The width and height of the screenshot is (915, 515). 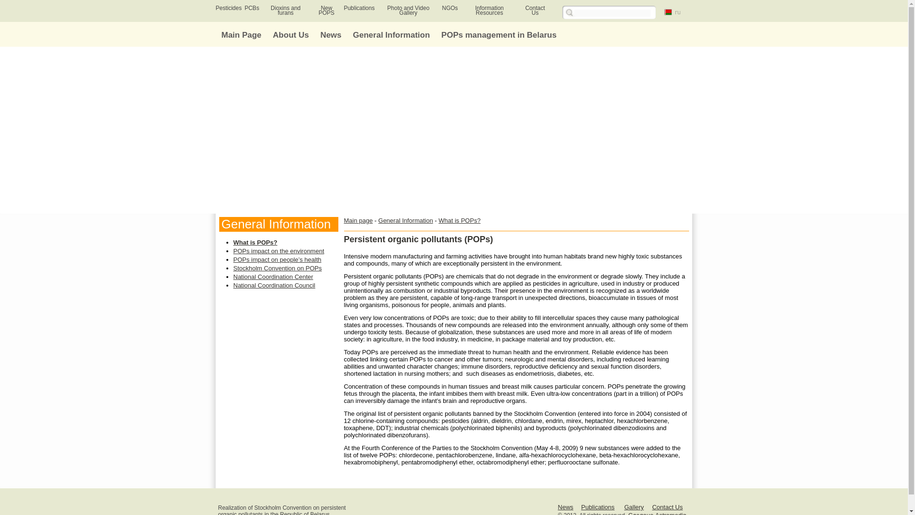 I want to click on Publications, so click(x=598, y=507).